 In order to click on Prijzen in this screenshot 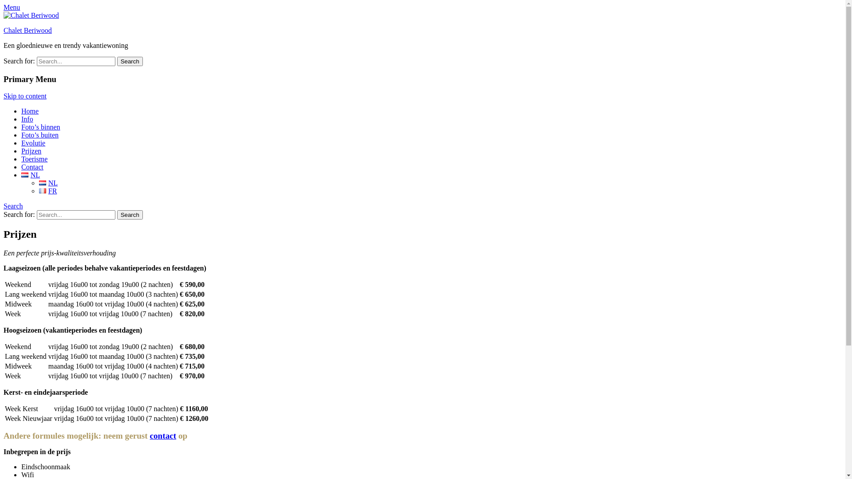, I will do `click(31, 151)`.